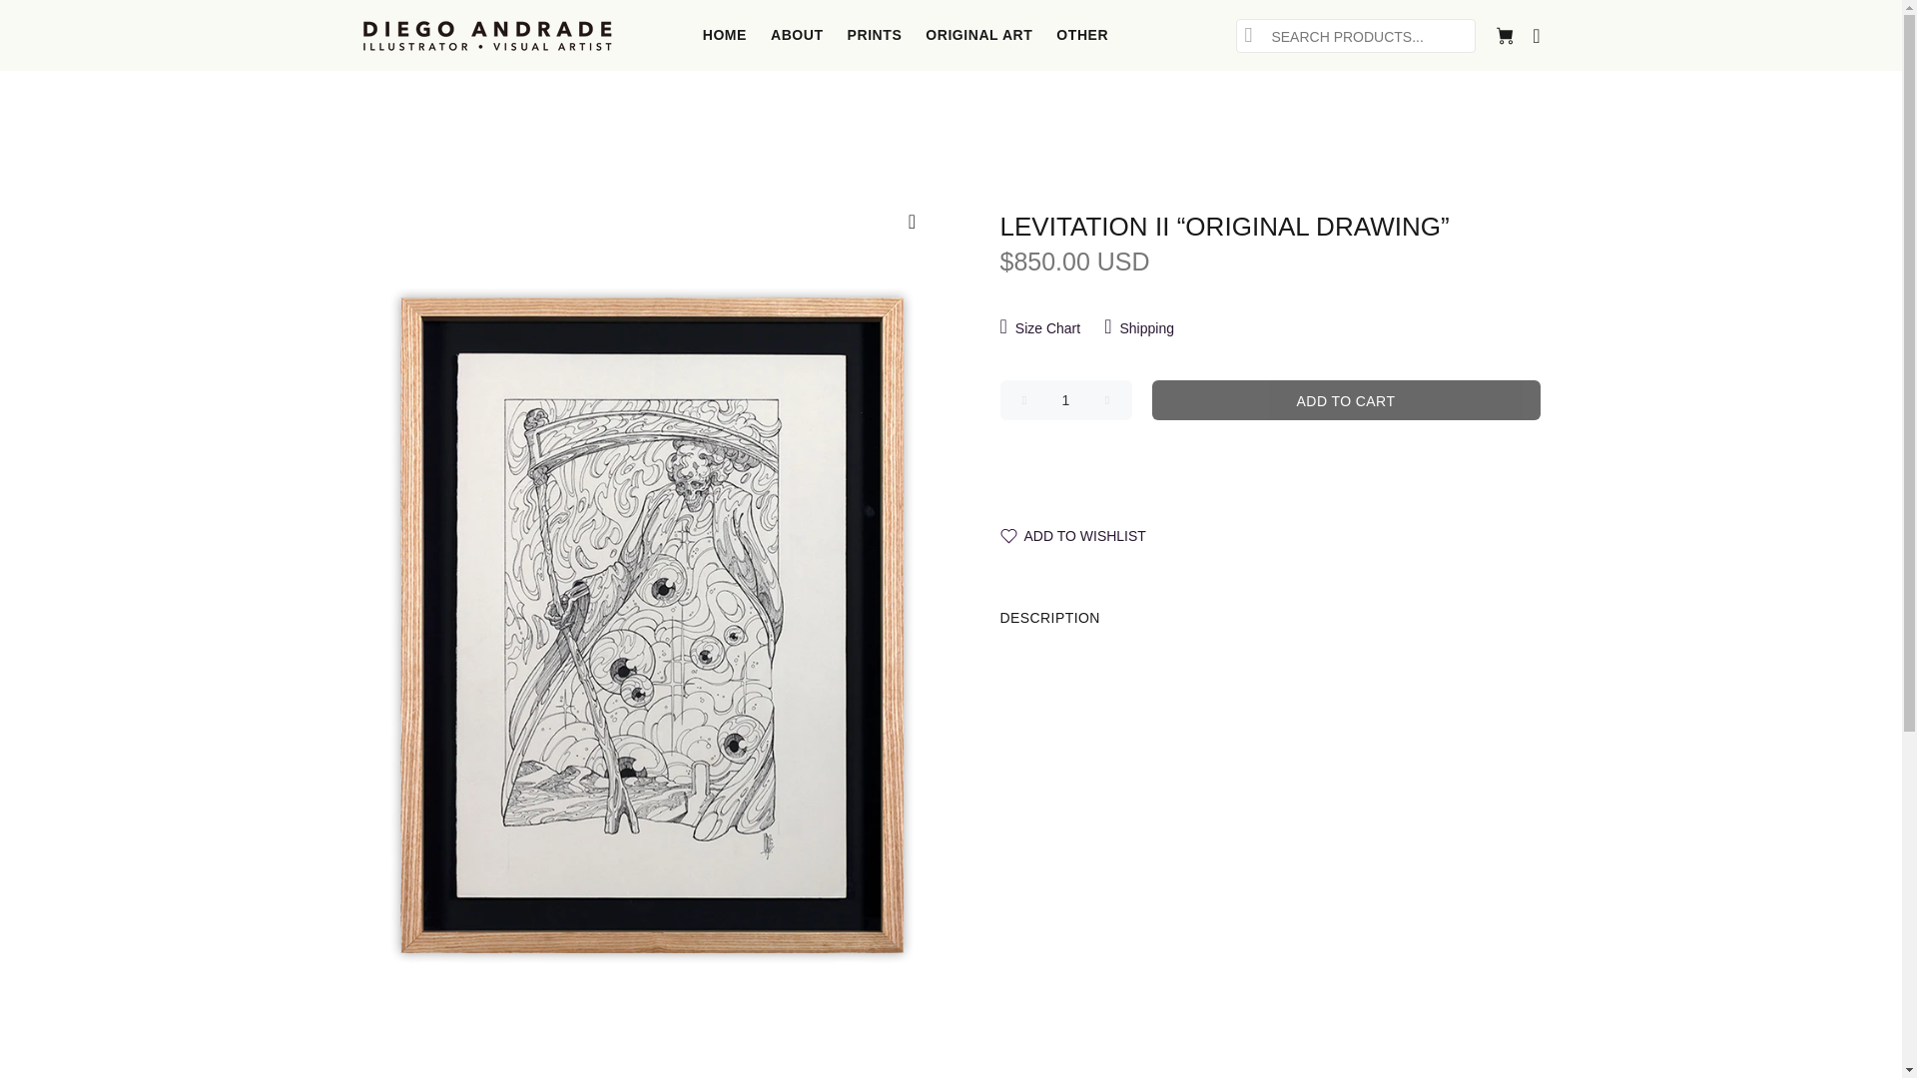 The width and height of the screenshot is (1917, 1078). Describe the element at coordinates (797, 35) in the screenshot. I see `ABOUT` at that location.